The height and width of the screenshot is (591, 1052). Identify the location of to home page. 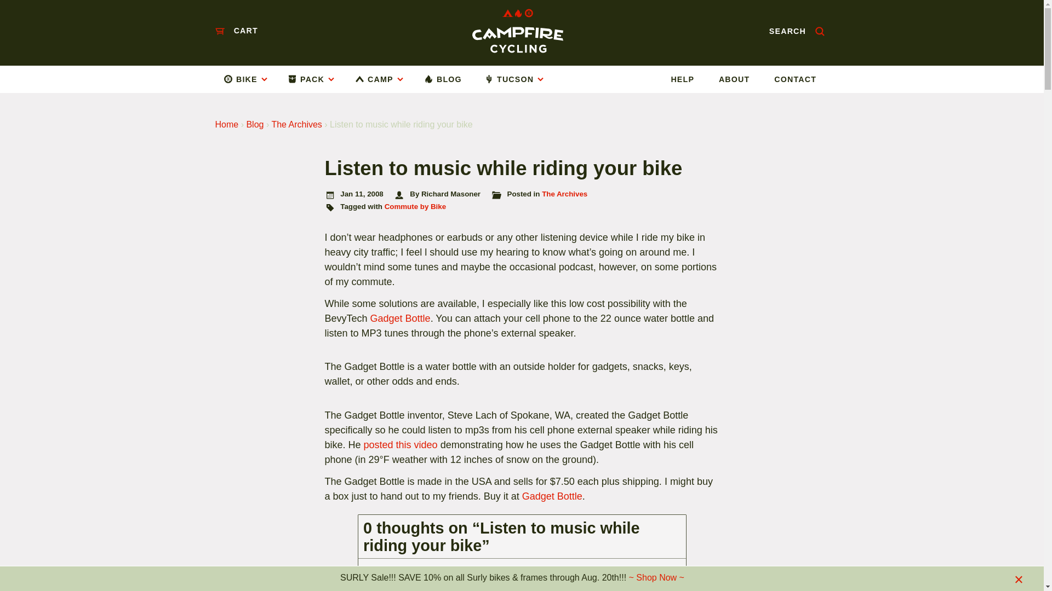
(517, 31).